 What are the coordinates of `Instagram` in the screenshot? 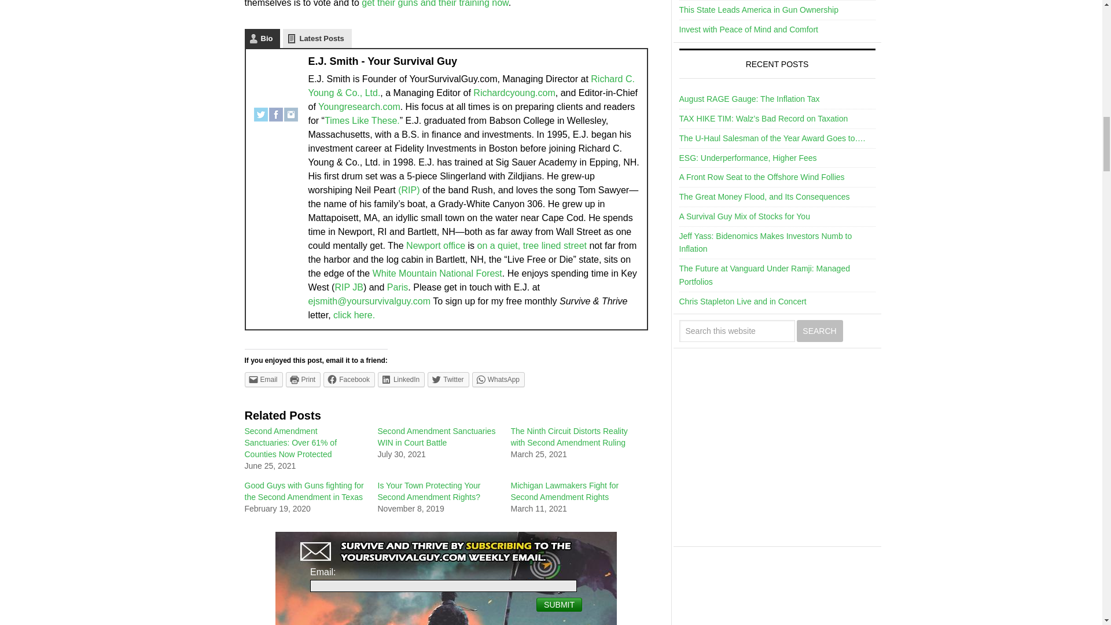 It's located at (290, 110).